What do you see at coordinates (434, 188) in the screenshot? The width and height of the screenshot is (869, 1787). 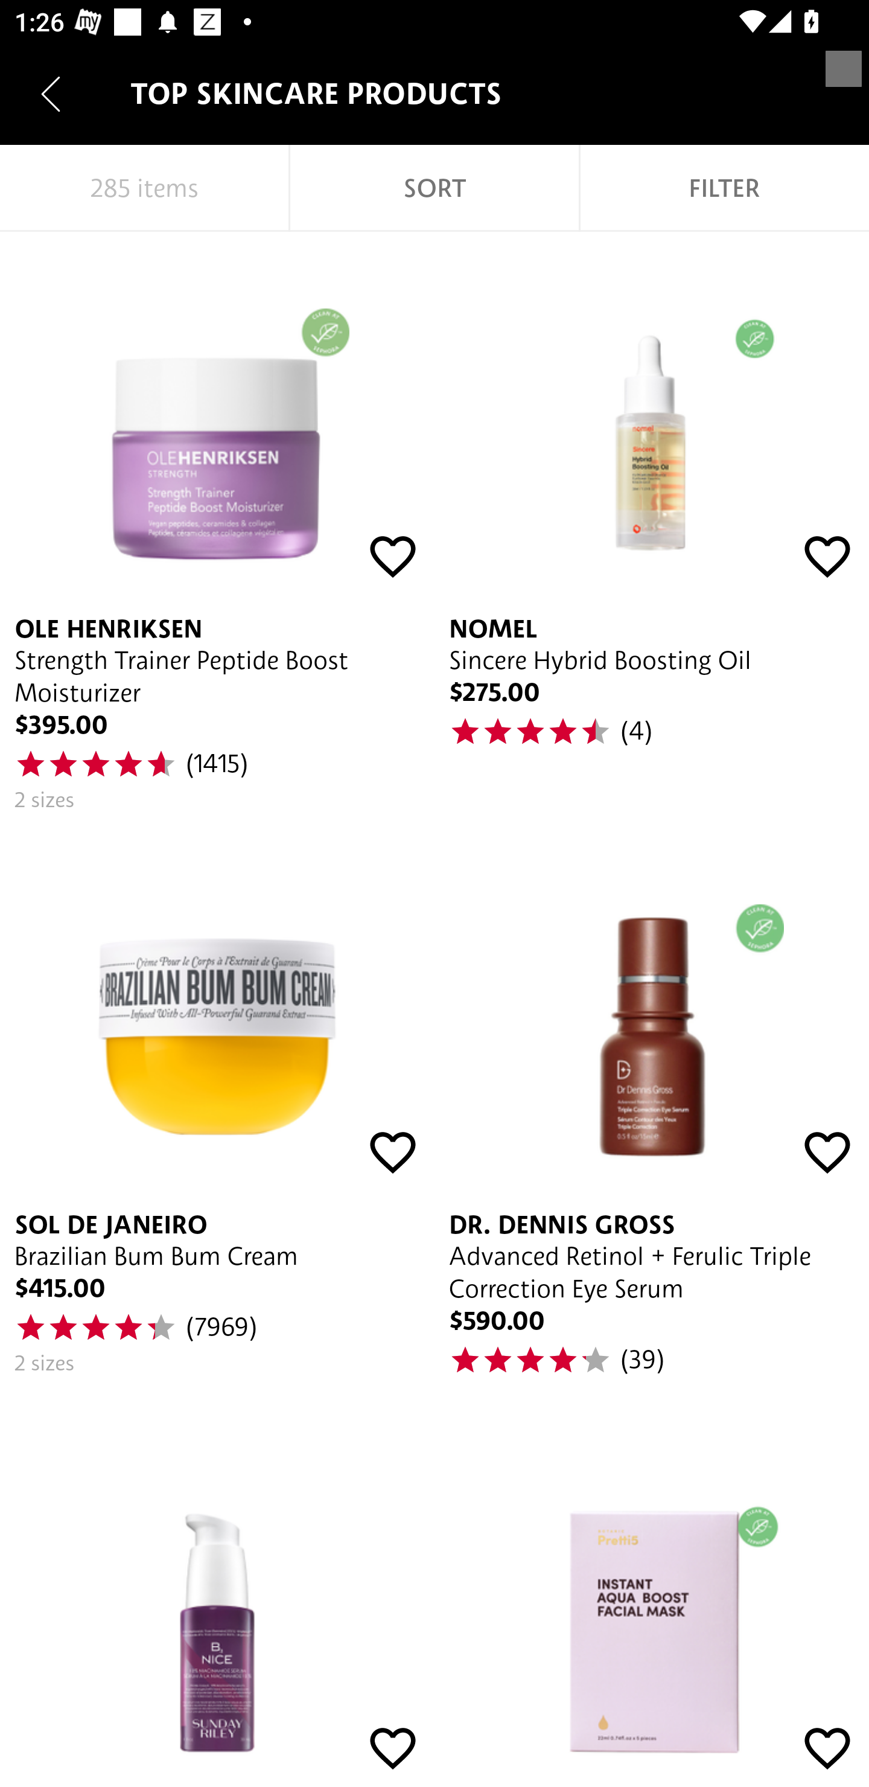 I see `SORT` at bounding box center [434, 188].